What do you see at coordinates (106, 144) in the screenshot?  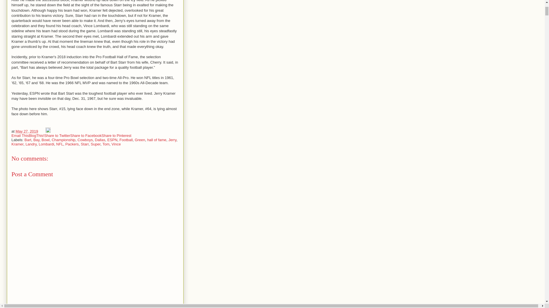 I see `Tom` at bounding box center [106, 144].